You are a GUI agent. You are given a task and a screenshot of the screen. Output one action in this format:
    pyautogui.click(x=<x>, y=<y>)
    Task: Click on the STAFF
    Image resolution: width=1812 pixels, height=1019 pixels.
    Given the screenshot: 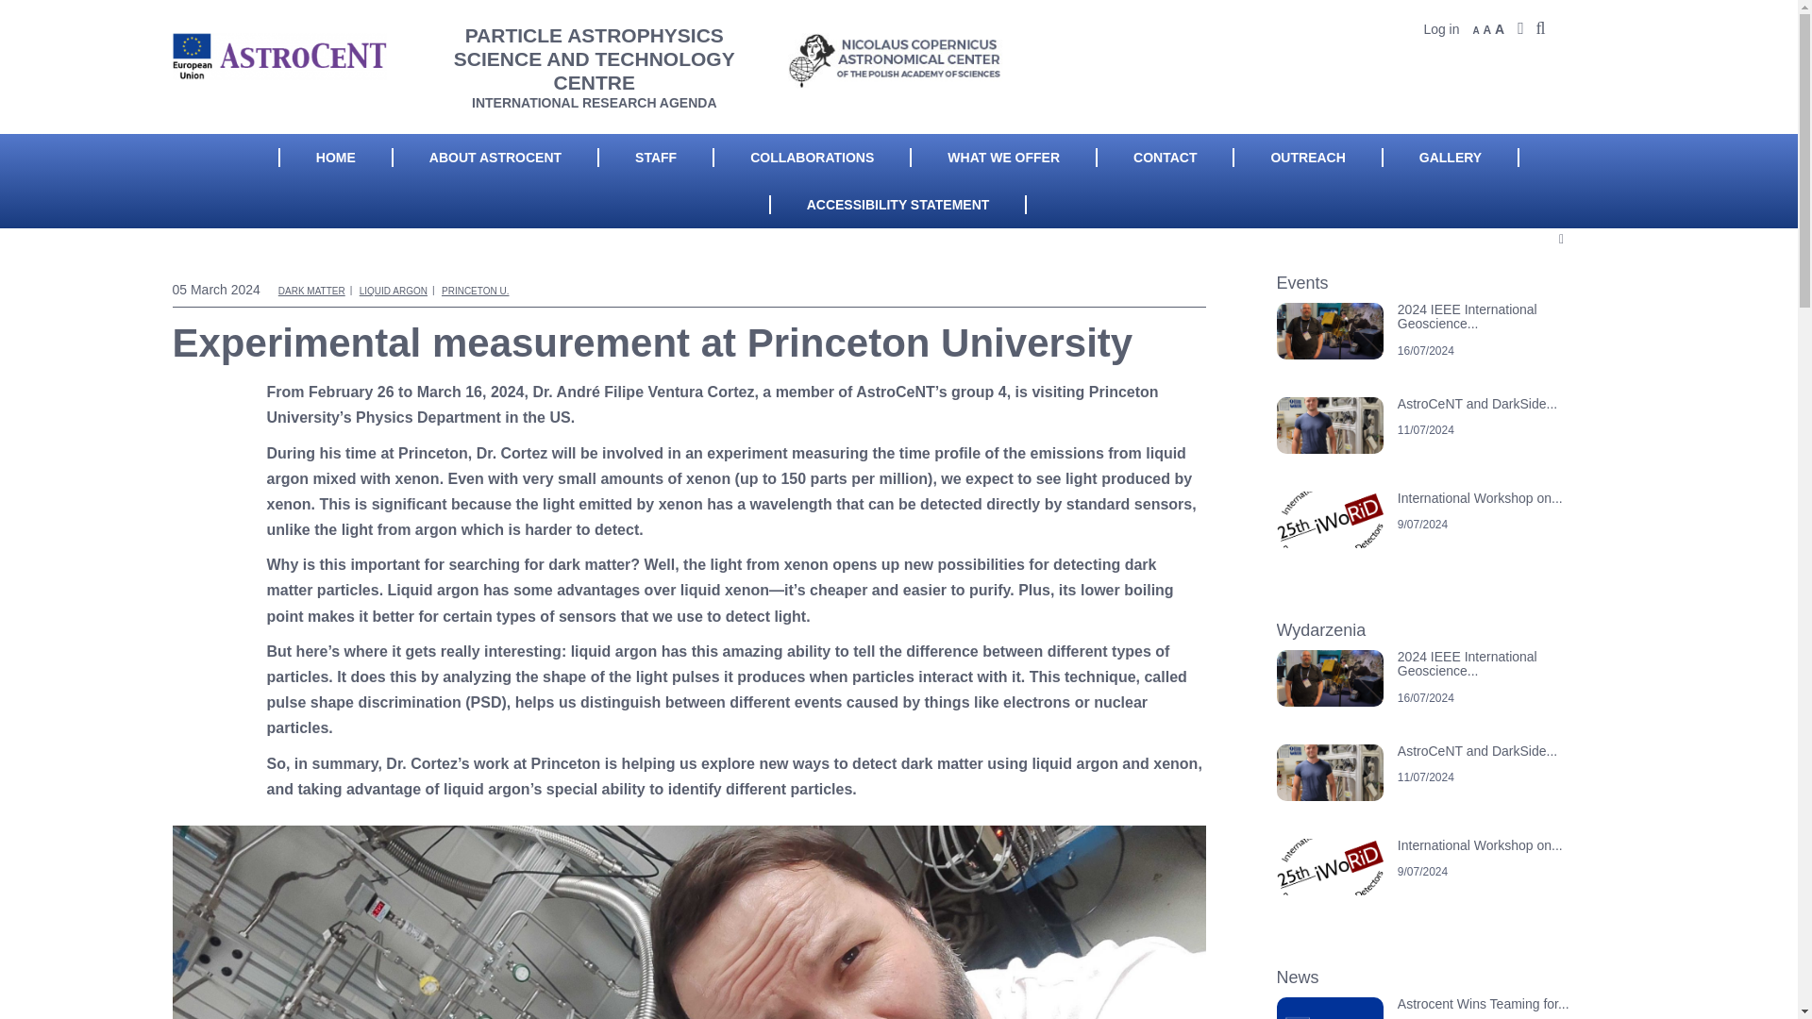 What is the action you would take?
    pyautogui.click(x=655, y=157)
    